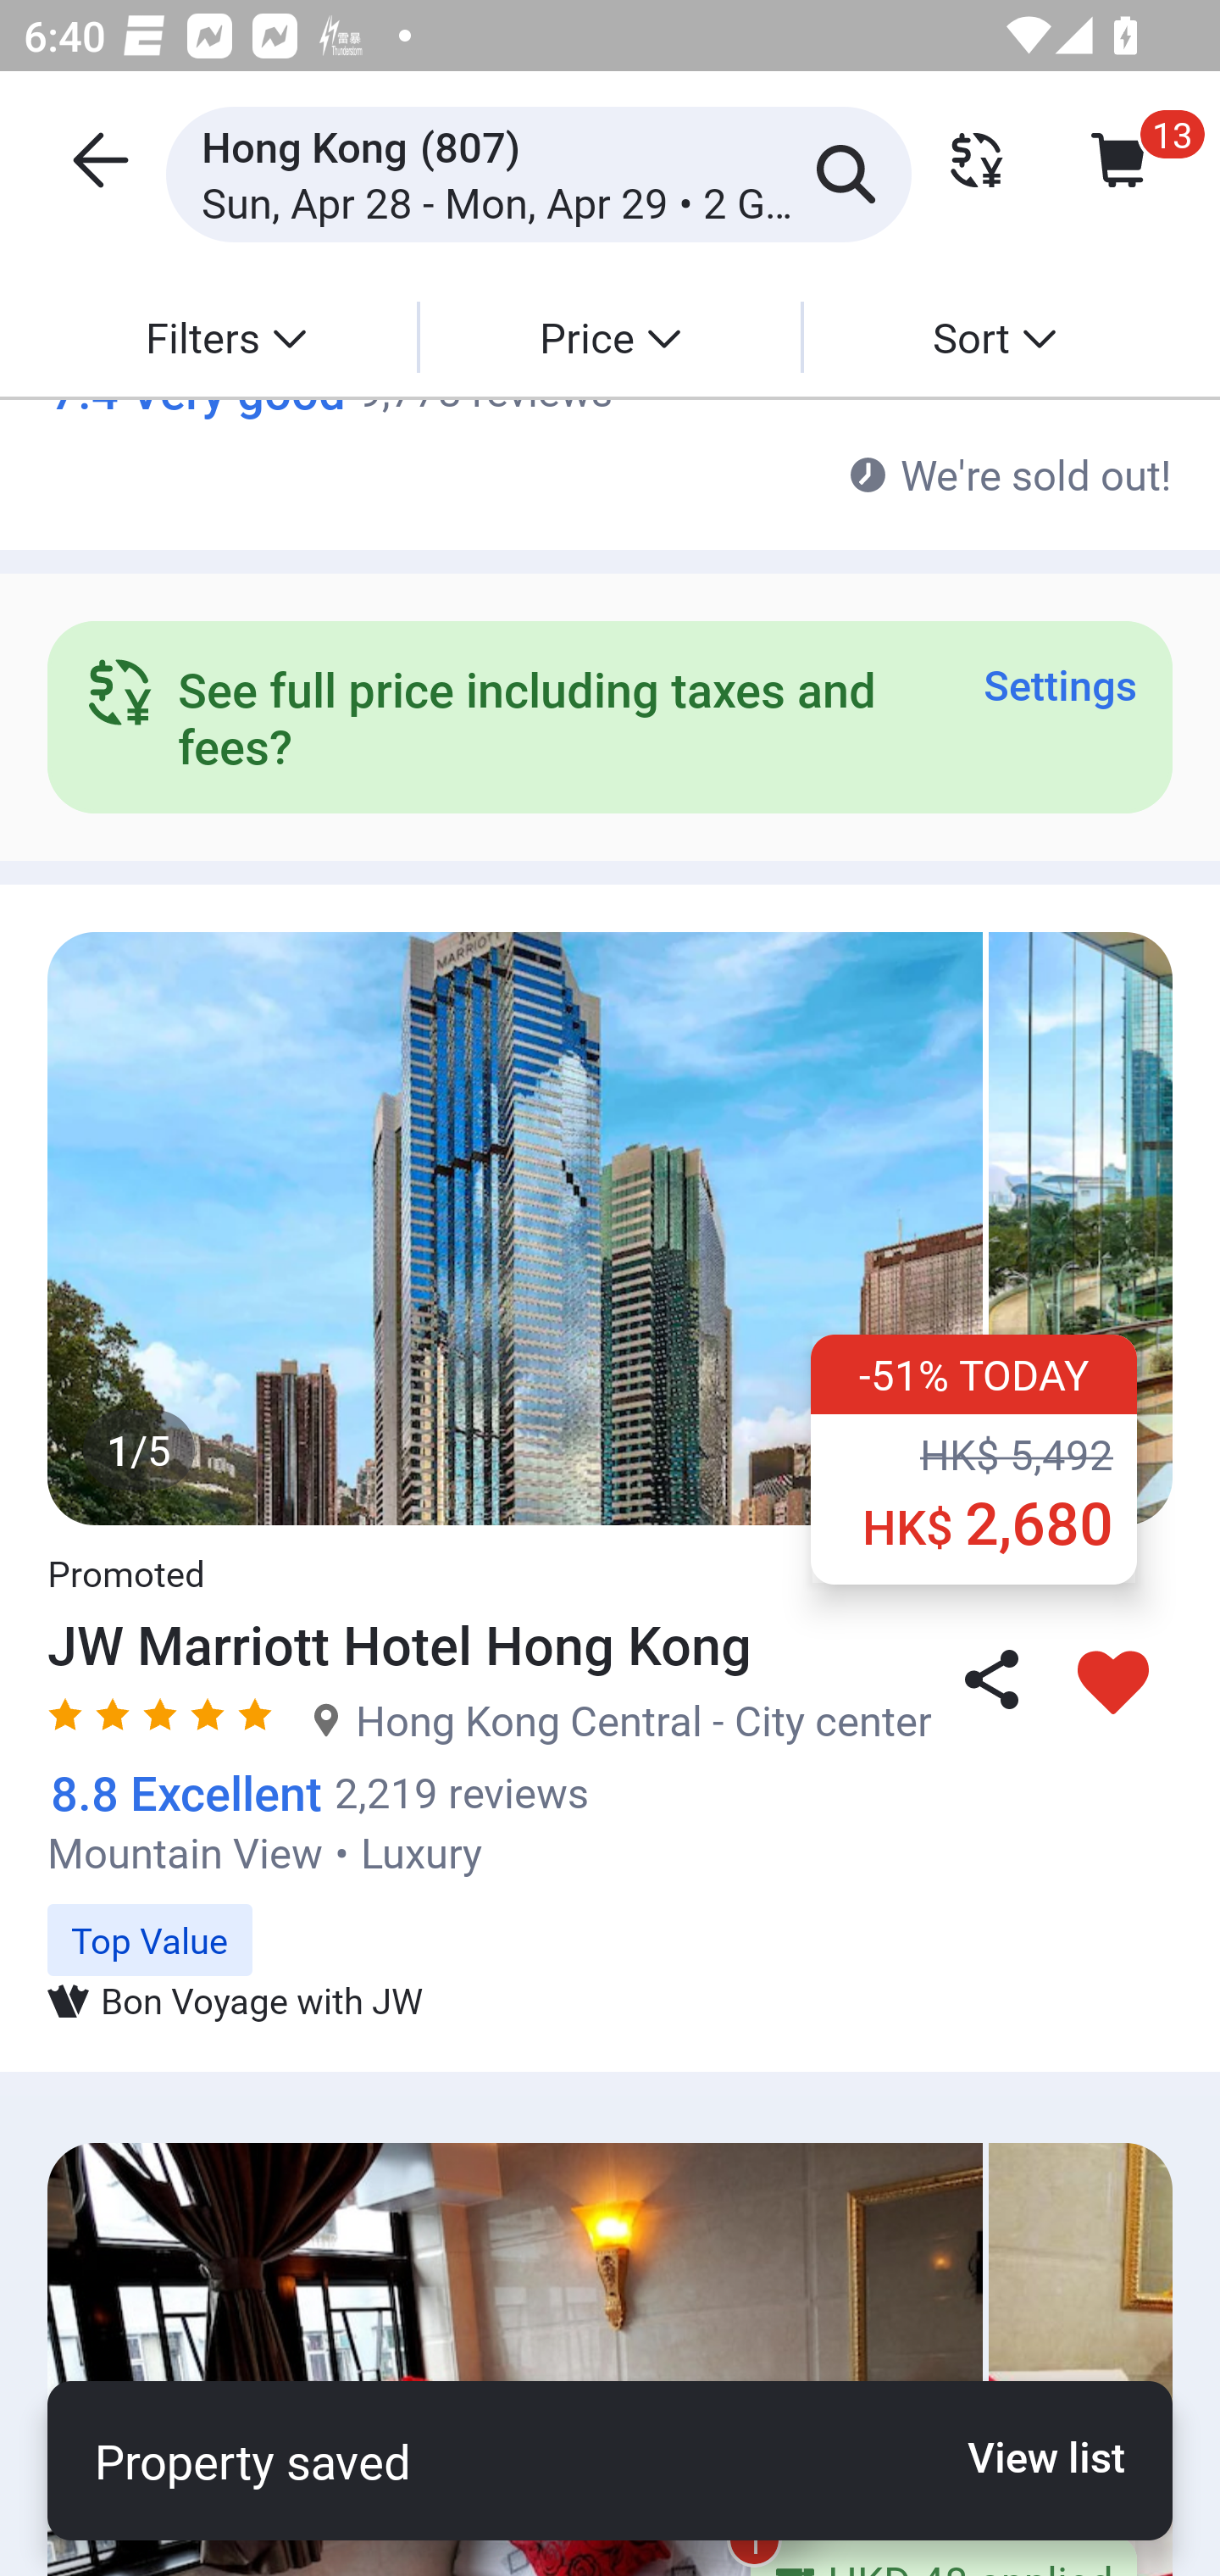 The width and height of the screenshot is (1220, 2576). What do you see at coordinates (610, 1923) in the screenshot?
I see `Top Value` at bounding box center [610, 1923].